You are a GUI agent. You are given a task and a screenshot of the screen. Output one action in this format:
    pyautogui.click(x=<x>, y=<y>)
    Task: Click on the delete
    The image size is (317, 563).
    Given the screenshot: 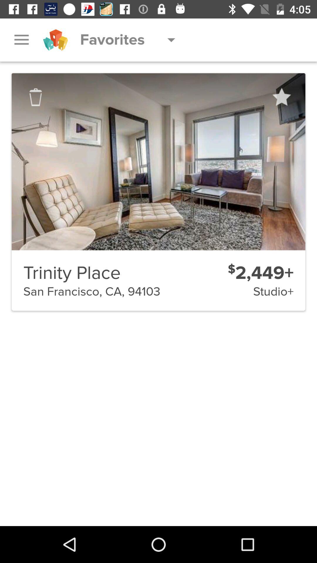 What is the action you would take?
    pyautogui.click(x=36, y=97)
    